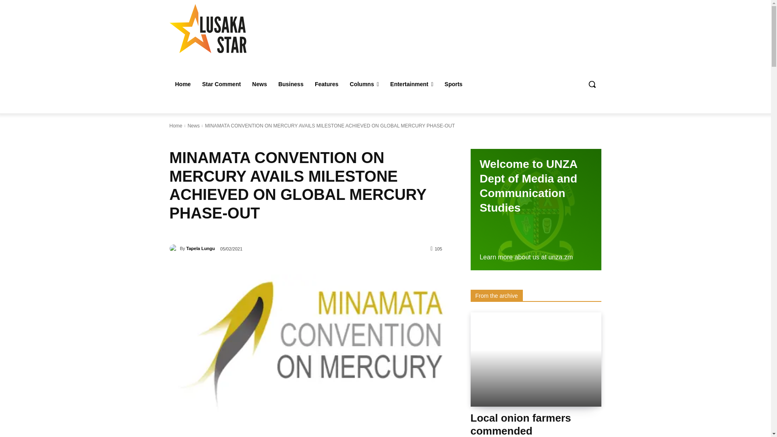 This screenshot has width=777, height=437. What do you see at coordinates (412, 84) in the screenshot?
I see `Entertainment` at bounding box center [412, 84].